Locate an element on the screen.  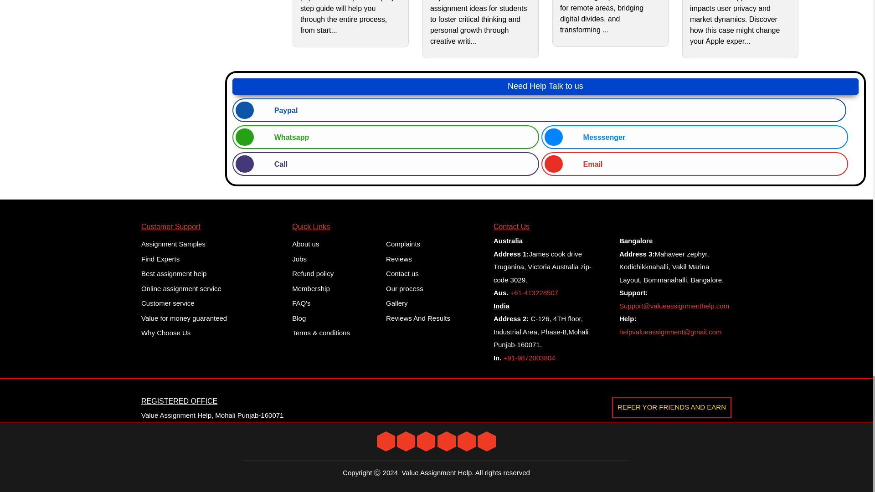
Pinterest is located at coordinates (467, 441).